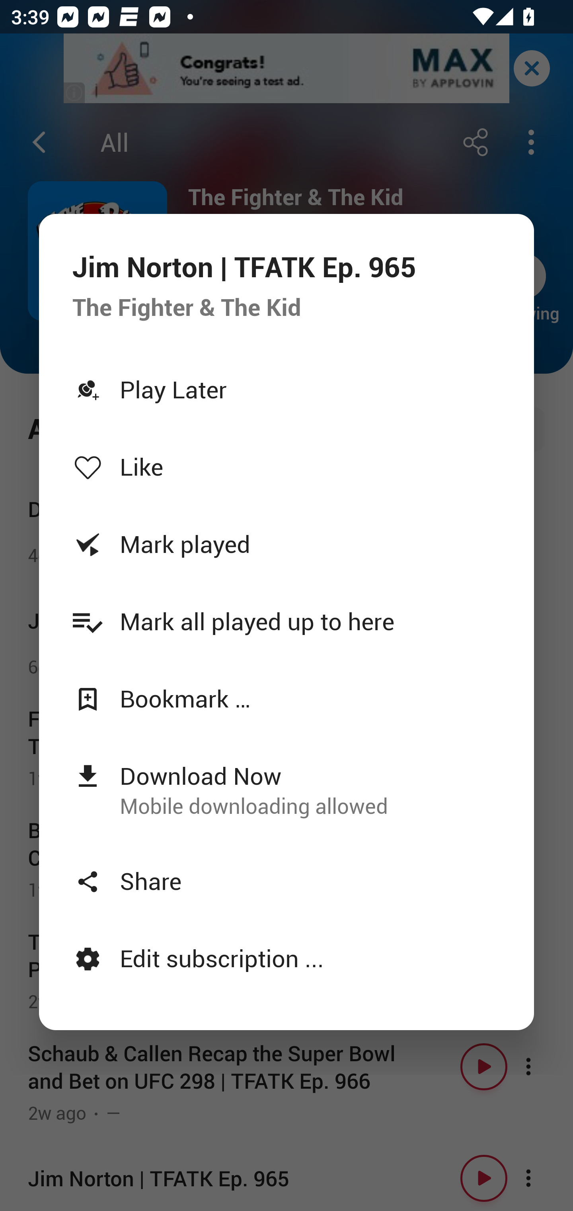 This screenshot has width=573, height=1211. Describe the element at coordinates (286, 958) in the screenshot. I see `Edit subscription ...` at that location.